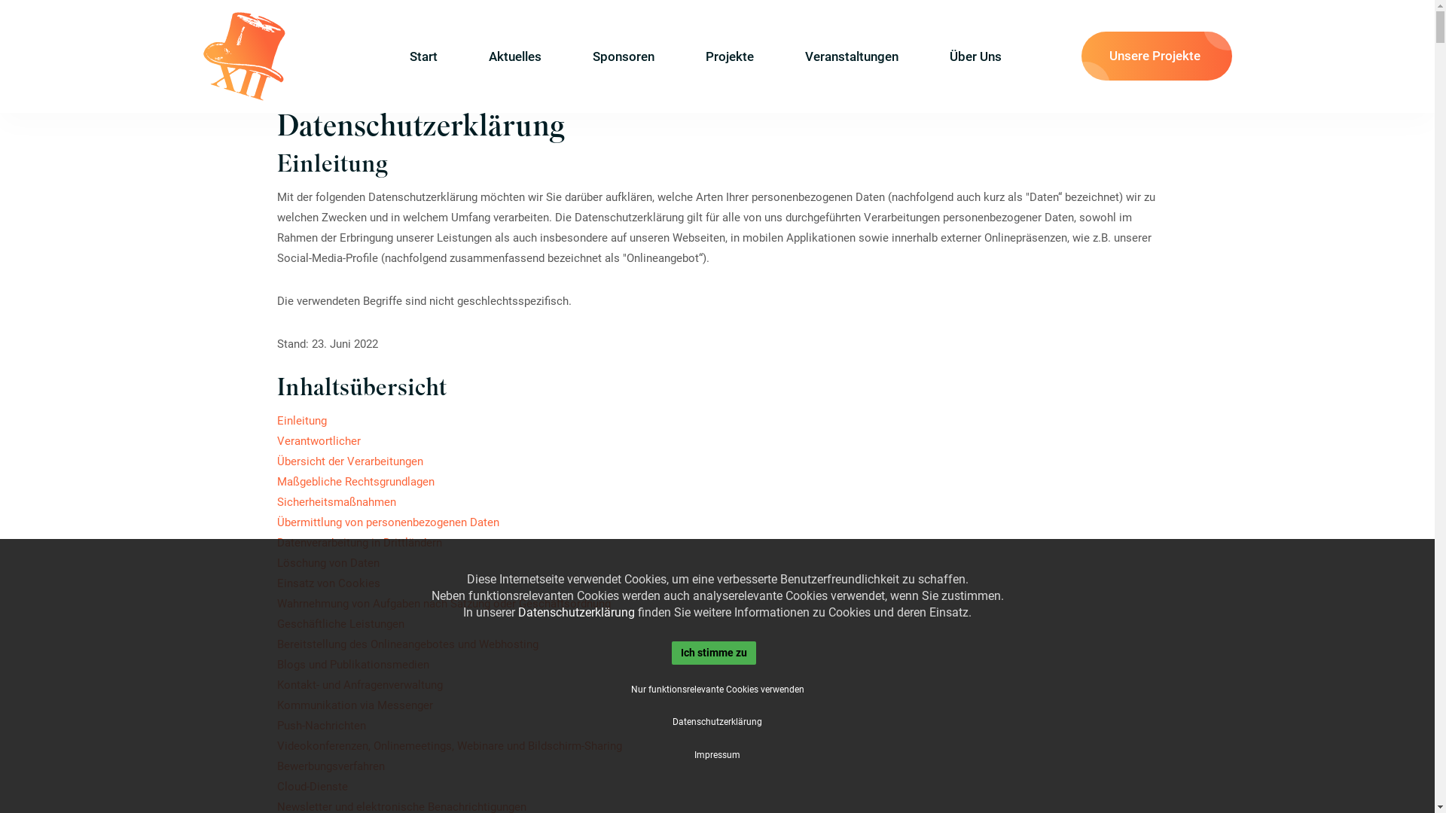 The image size is (1446, 813). What do you see at coordinates (322, 726) in the screenshot?
I see `Push-Nachrichten` at bounding box center [322, 726].